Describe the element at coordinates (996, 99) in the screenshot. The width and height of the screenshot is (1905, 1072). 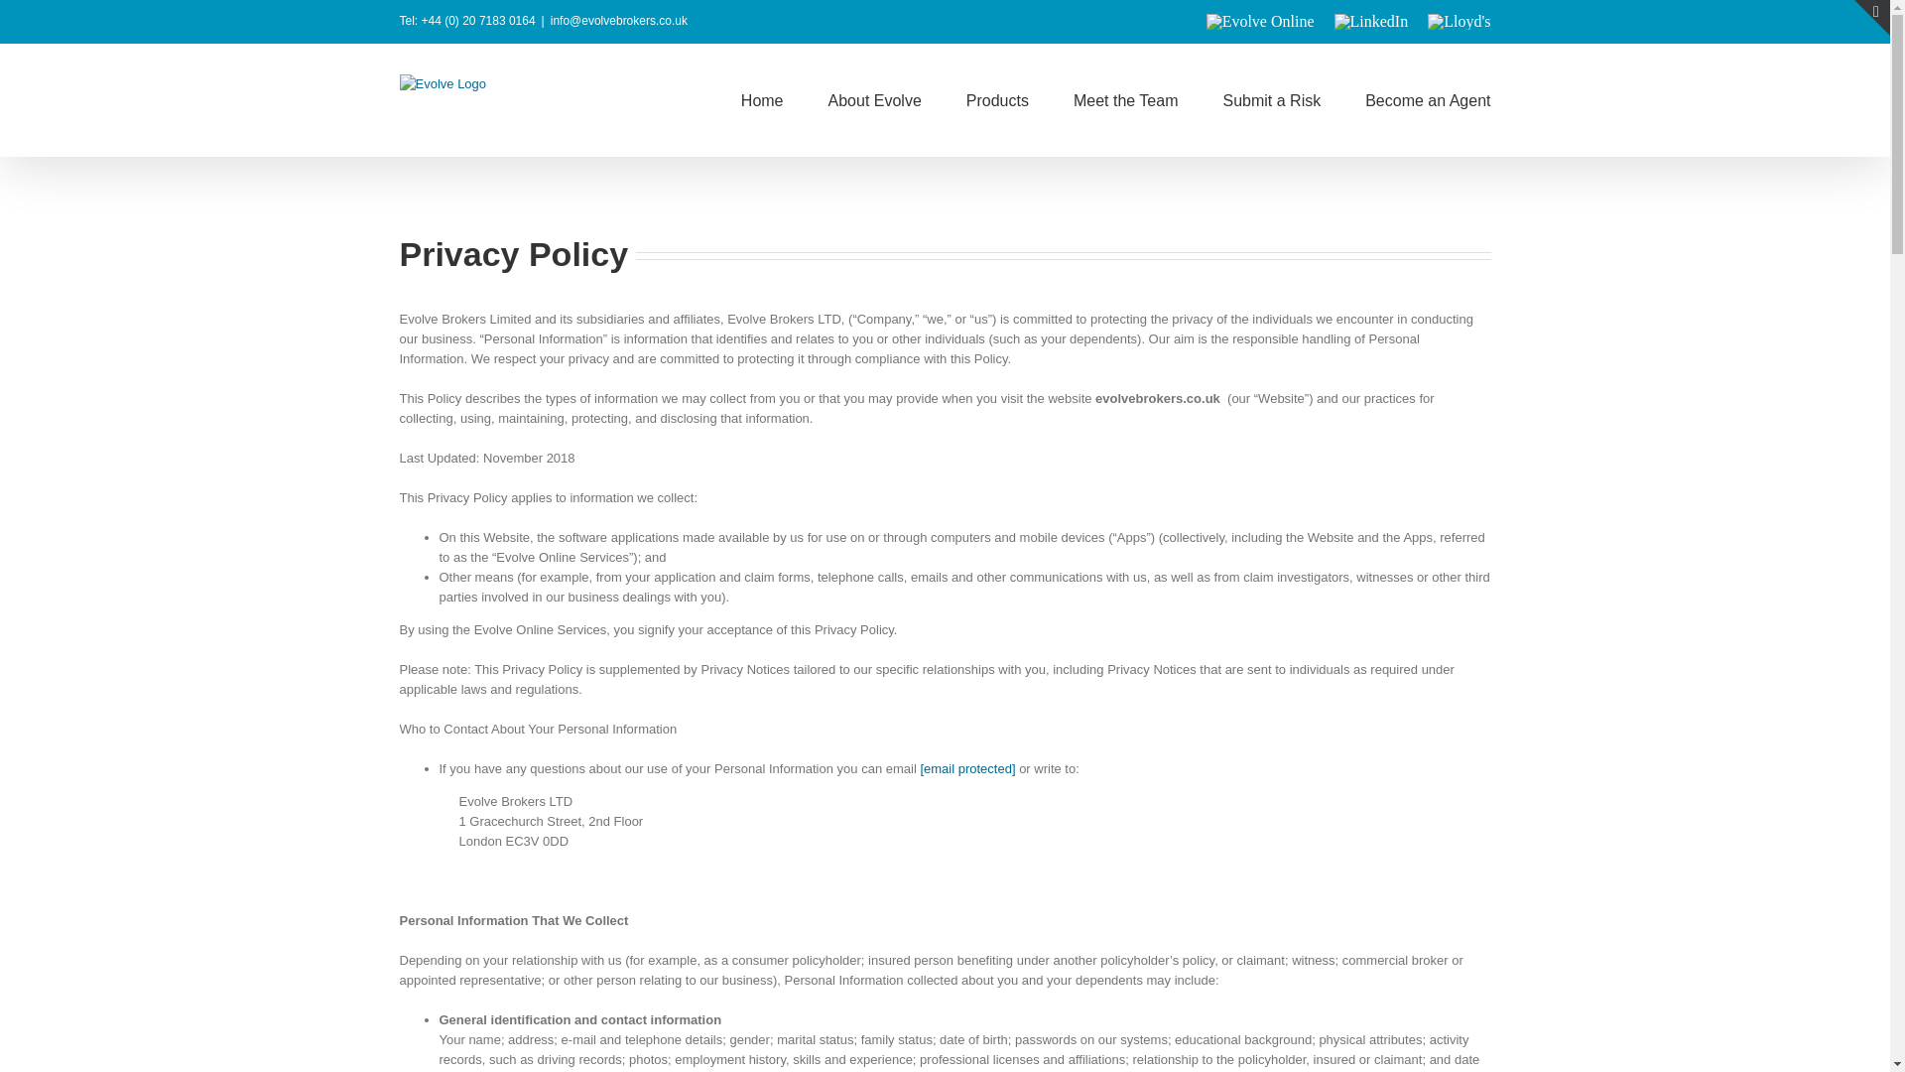
I see `Products` at that location.